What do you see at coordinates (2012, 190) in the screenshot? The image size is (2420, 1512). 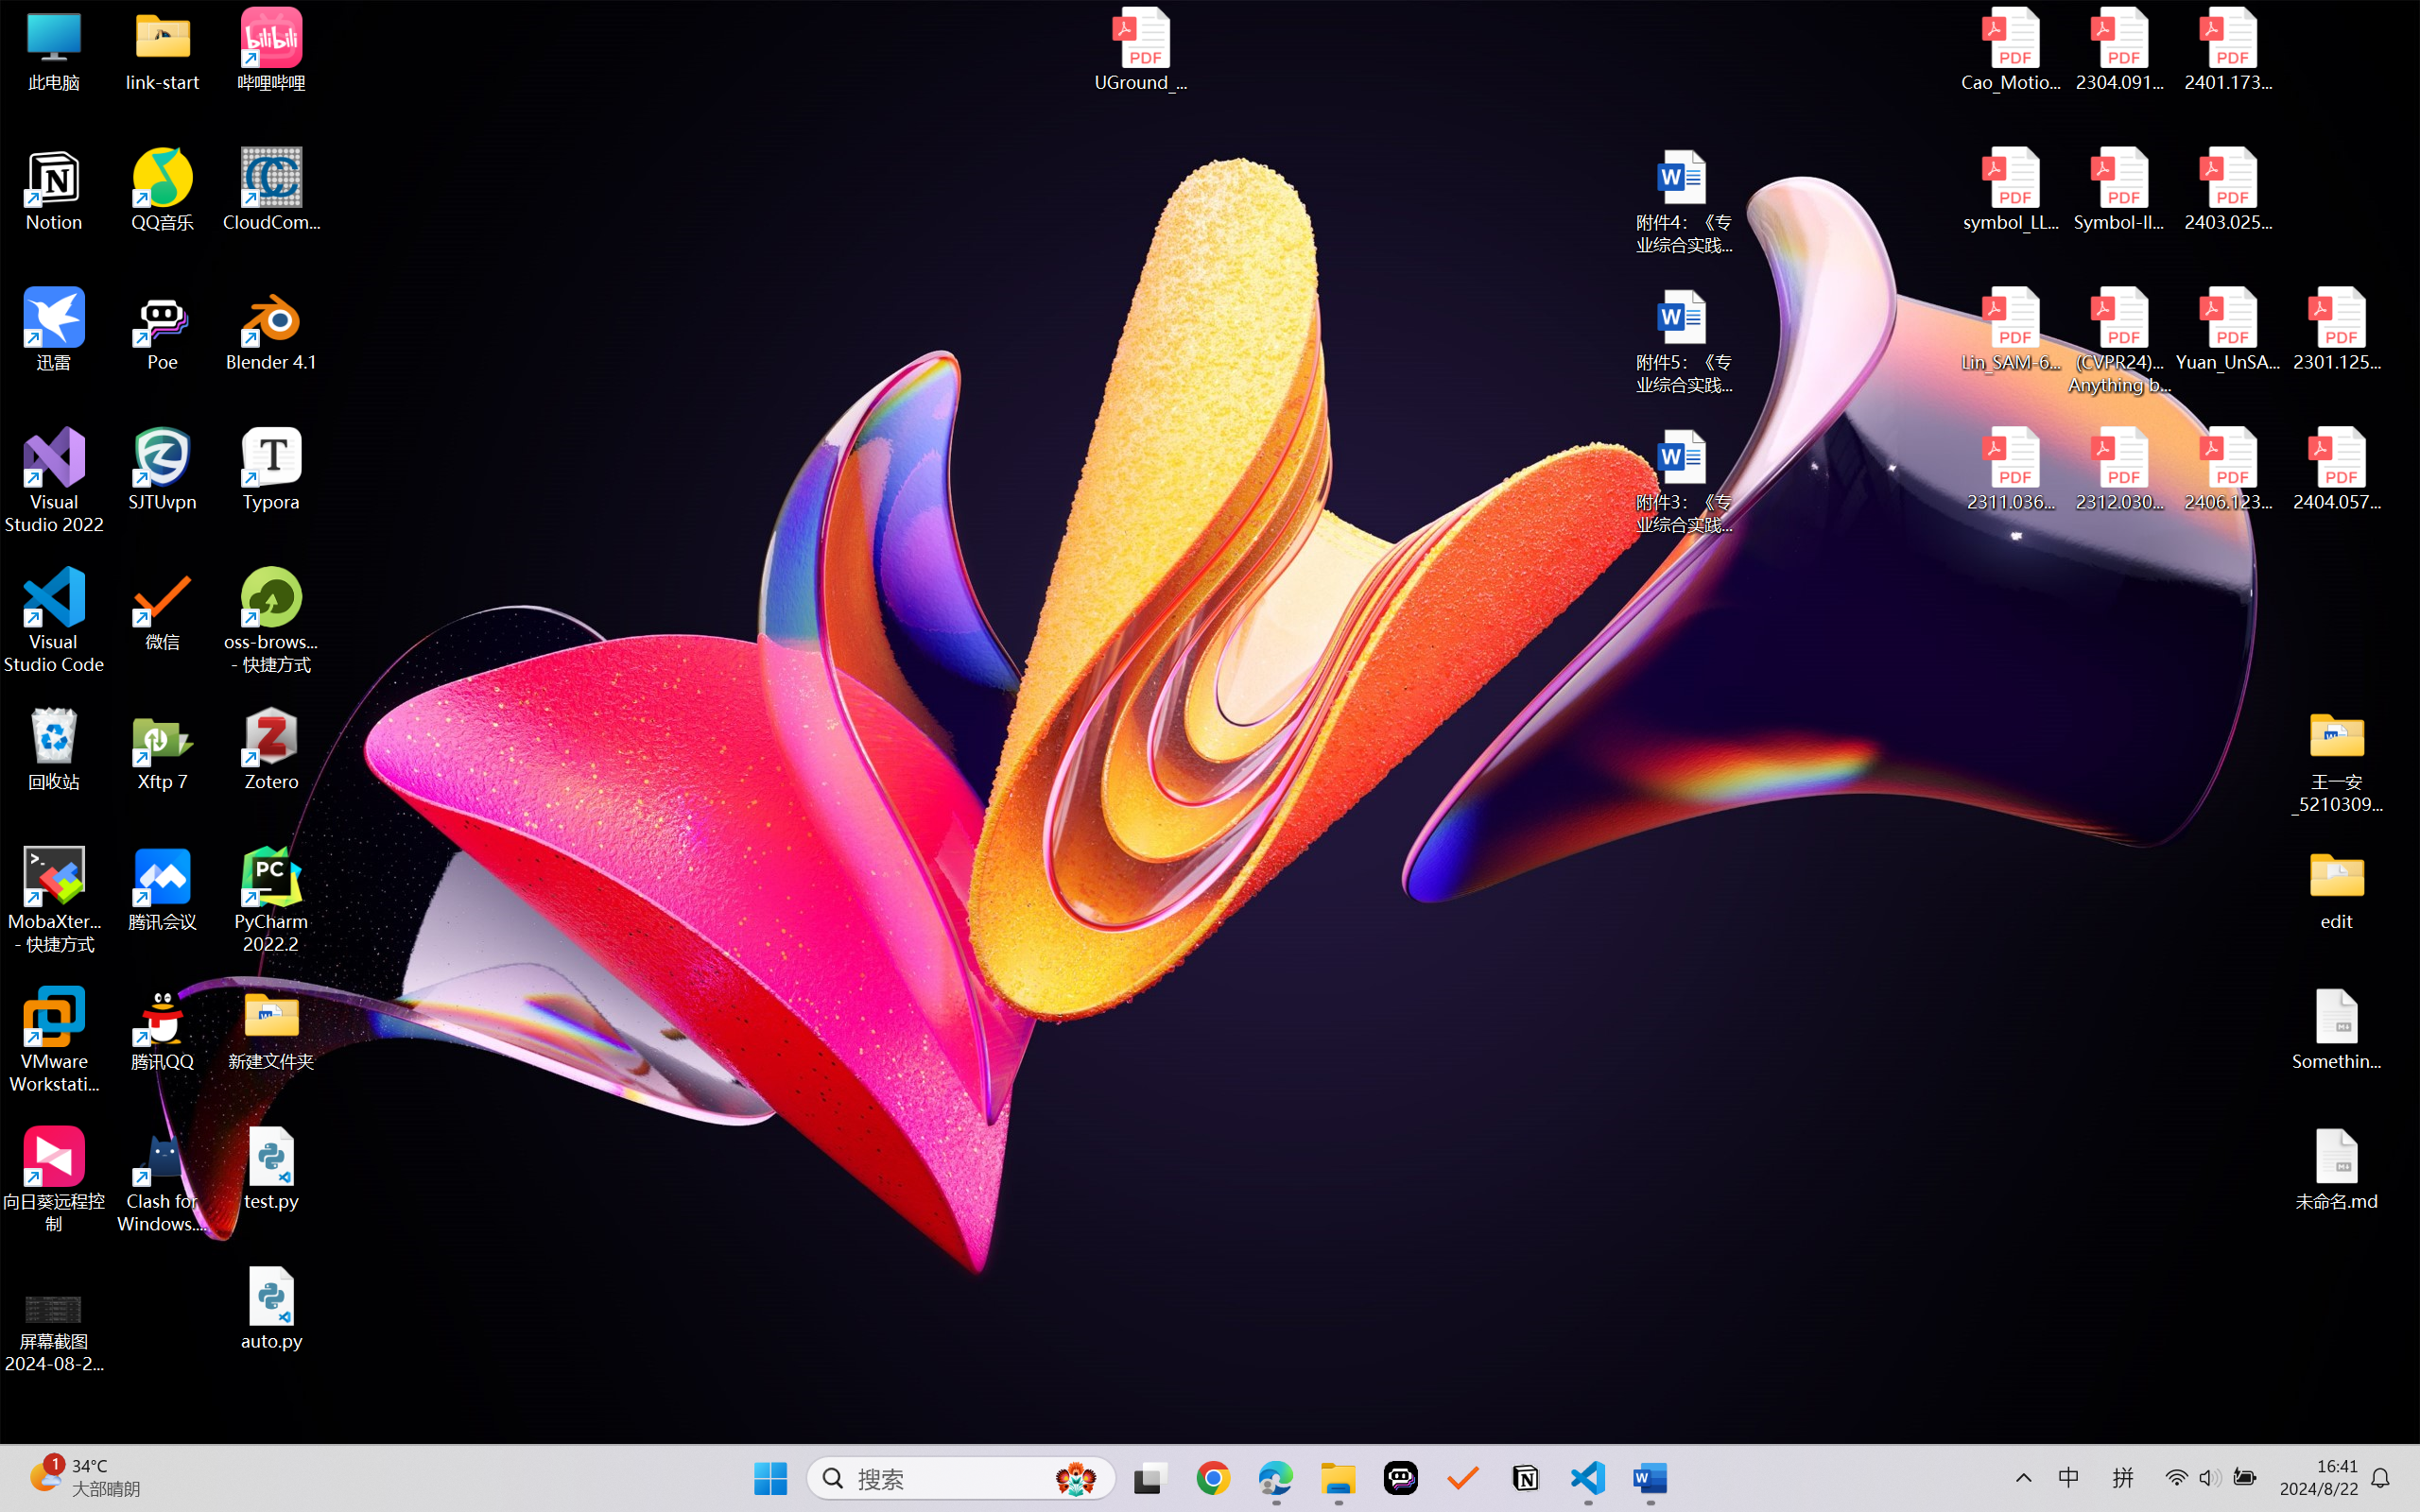 I see `symbol_LLM.pdf` at bounding box center [2012, 190].